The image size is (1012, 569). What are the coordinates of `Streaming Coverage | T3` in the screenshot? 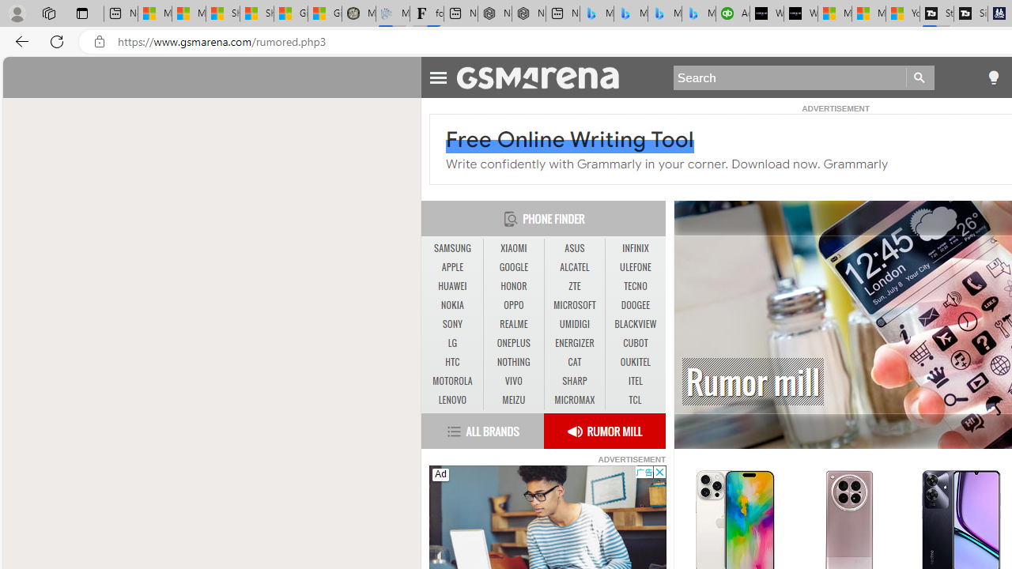 It's located at (936, 14).